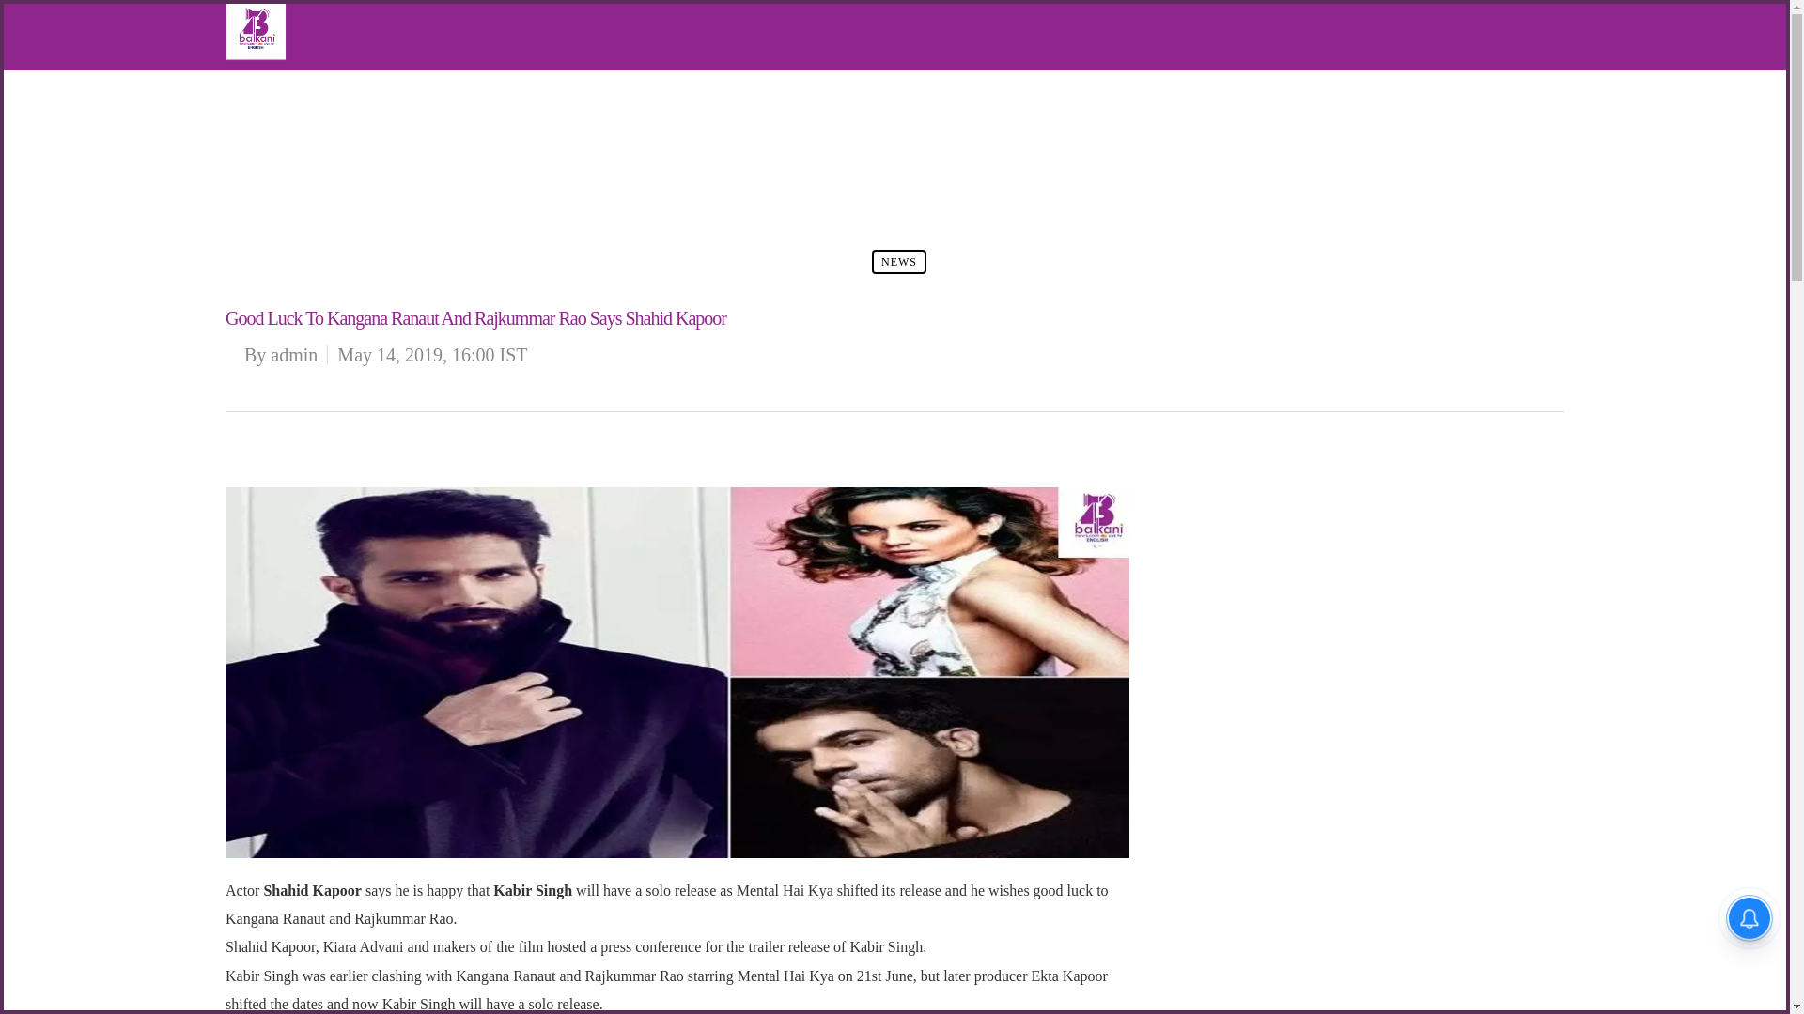 The width and height of the screenshot is (1804, 1014). I want to click on FROM-BALKANI, so click(314, 142).